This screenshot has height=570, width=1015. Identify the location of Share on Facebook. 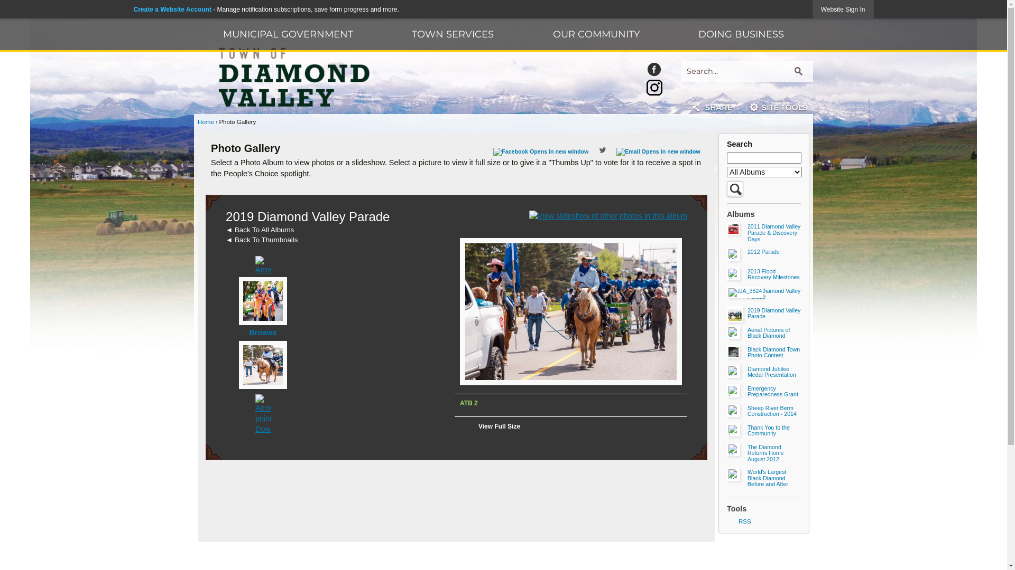
(541, 152).